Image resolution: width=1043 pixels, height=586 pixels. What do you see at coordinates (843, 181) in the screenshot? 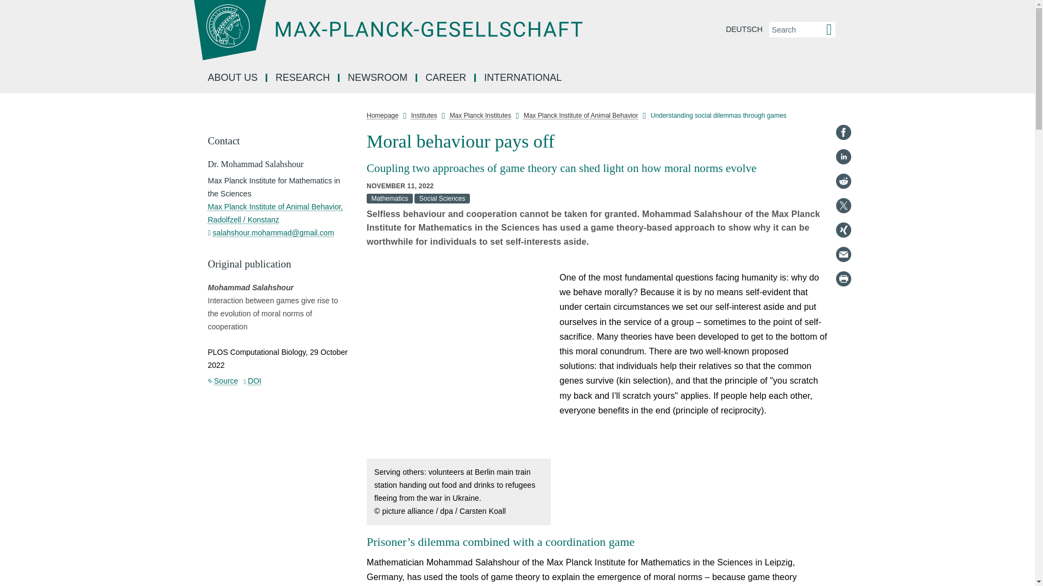
I see `Reddit` at bounding box center [843, 181].